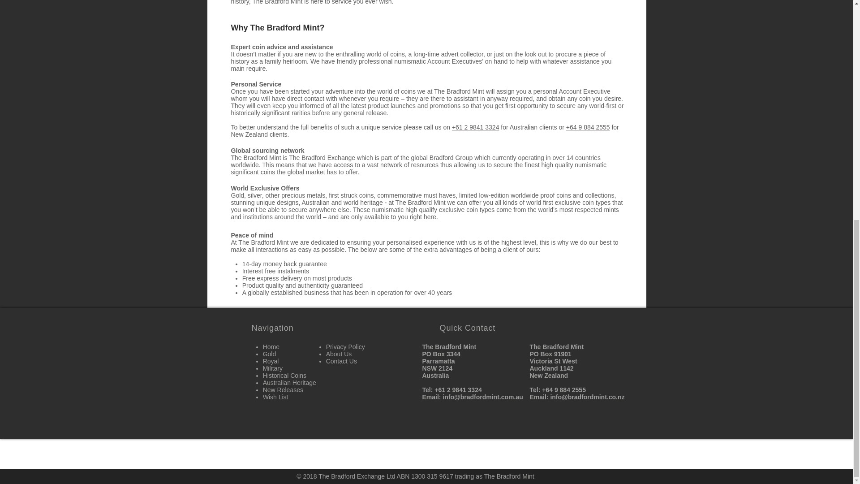 Image resolution: width=860 pixels, height=484 pixels. I want to click on Historical Coins, so click(284, 376).